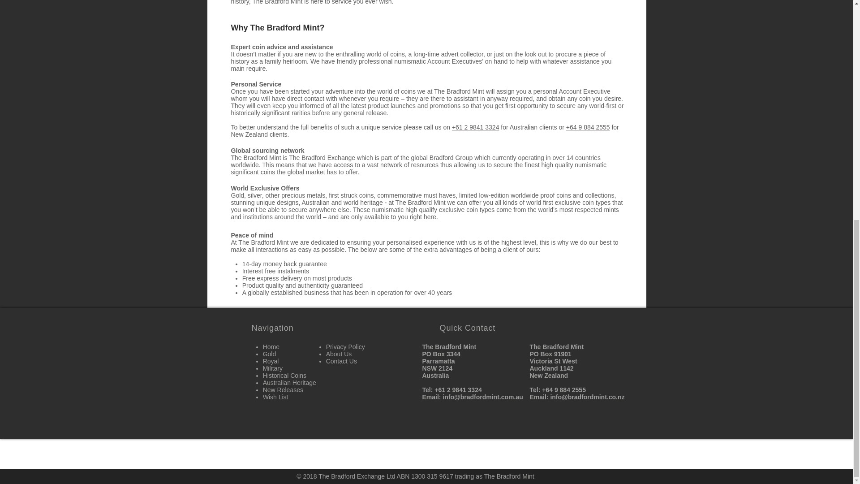 Image resolution: width=860 pixels, height=484 pixels. I want to click on Historical Coins, so click(284, 376).